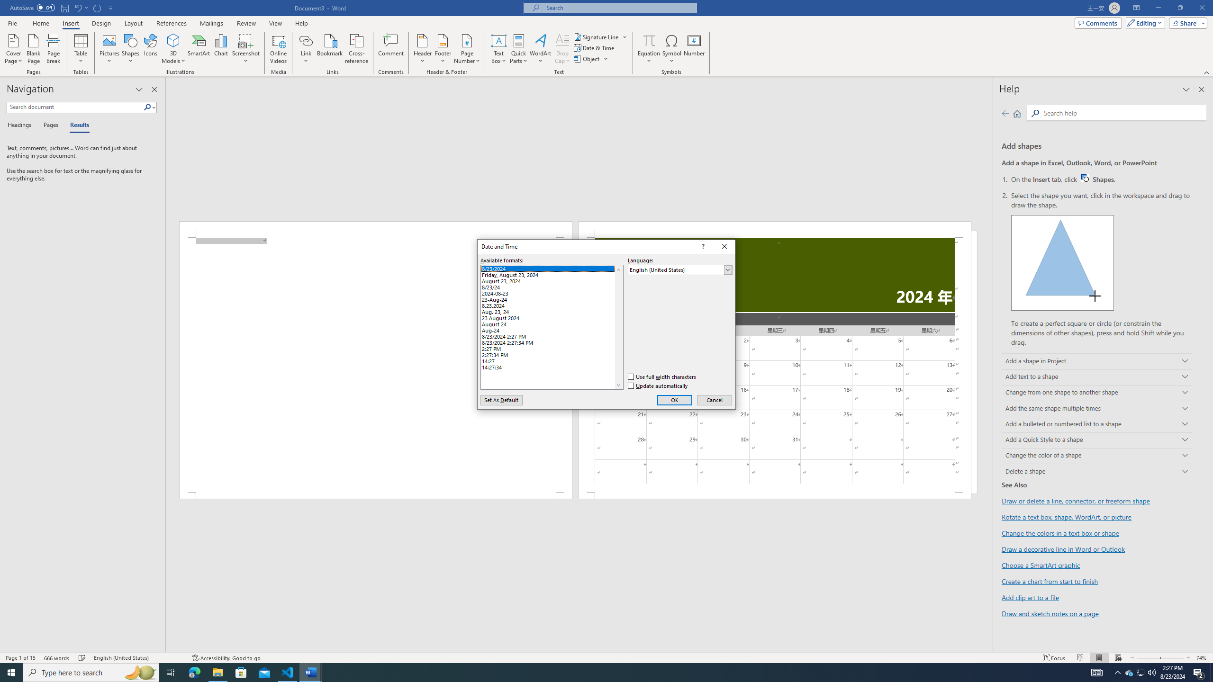 The image size is (1213, 682). I want to click on Aug. 23, 24, so click(552, 311).